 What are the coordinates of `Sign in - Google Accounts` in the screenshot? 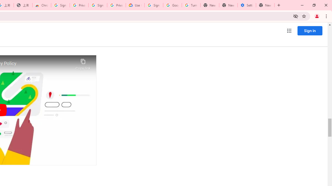 It's located at (60, 5).